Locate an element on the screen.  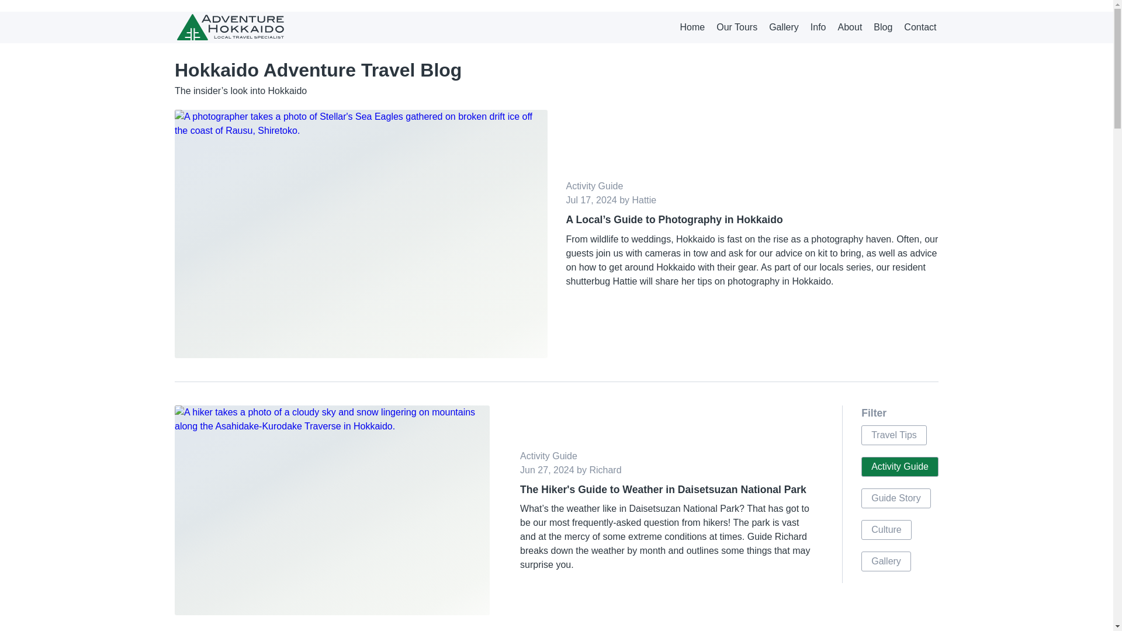
Gallery is located at coordinates (886, 561).